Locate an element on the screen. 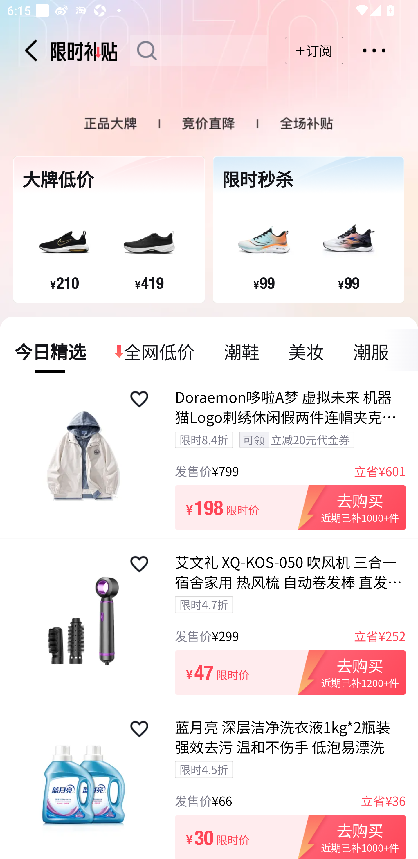 Image resolution: width=418 pixels, height=859 pixels. 潮服 is located at coordinates (370, 351).